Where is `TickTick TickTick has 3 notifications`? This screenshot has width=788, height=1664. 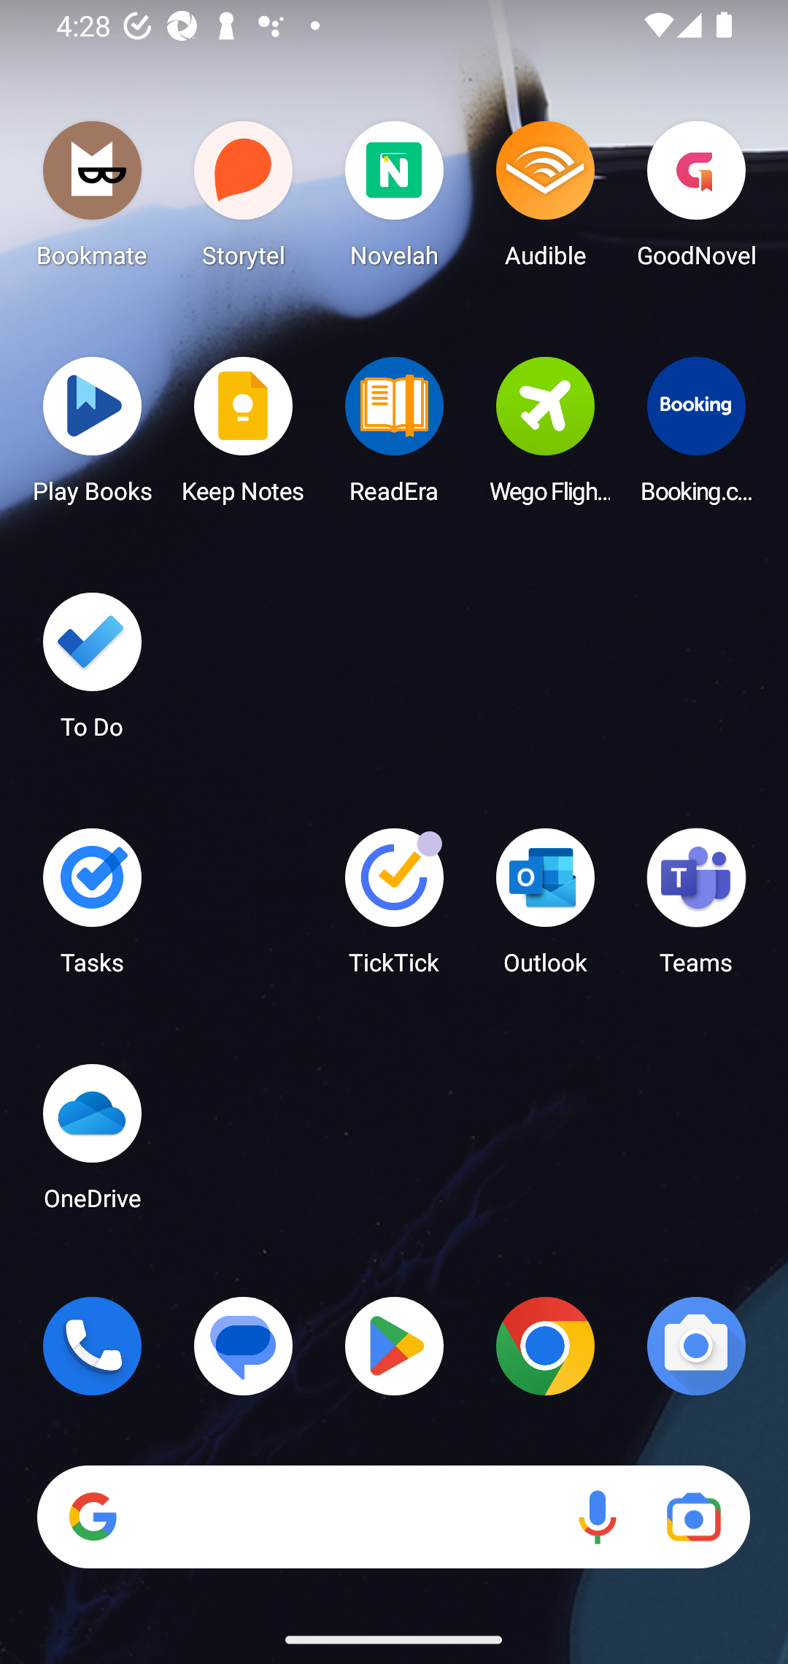
TickTick TickTick has 3 notifications is located at coordinates (394, 908).